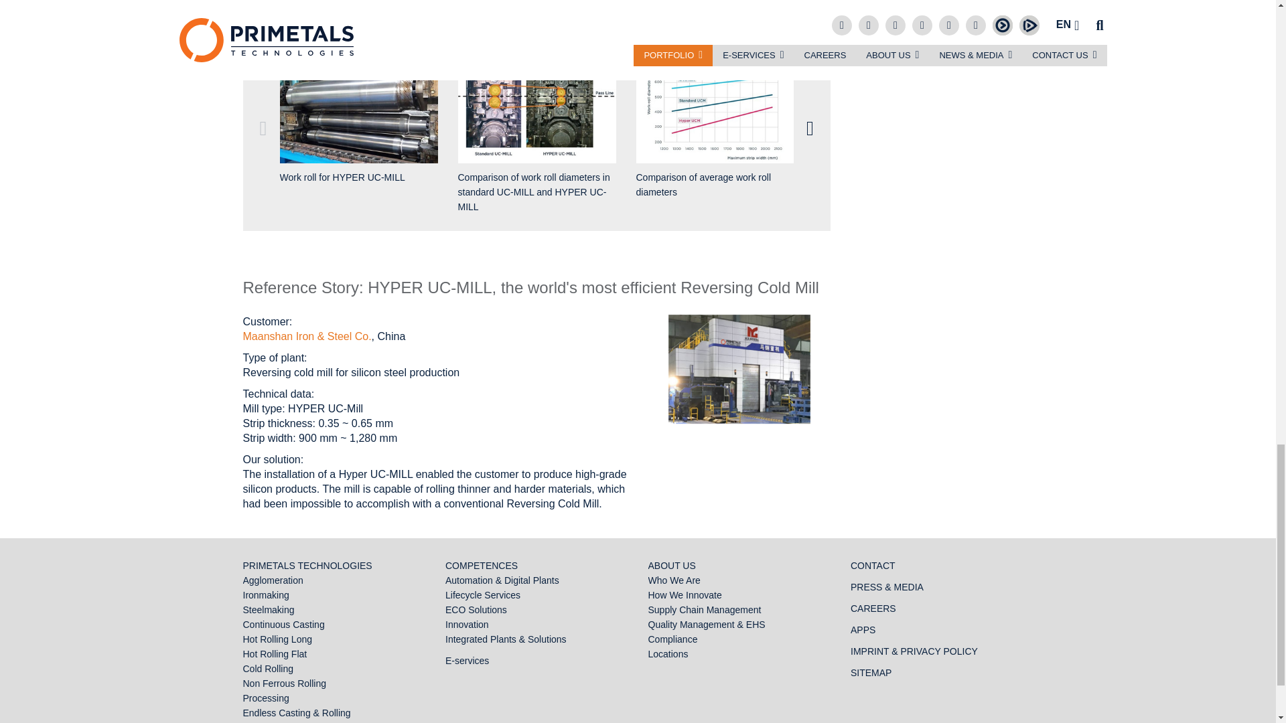  What do you see at coordinates (359, 111) in the screenshot?
I see `Work roll for HYPER UC-MILL` at bounding box center [359, 111].